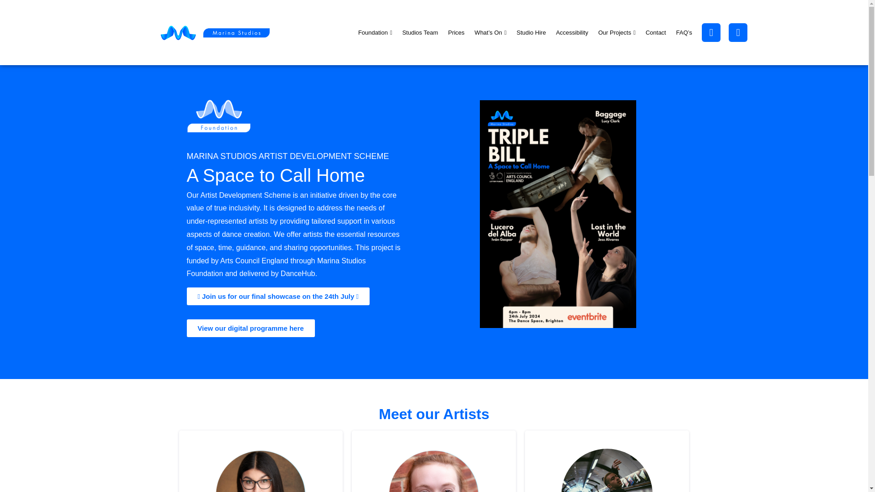 This screenshot has width=875, height=492. What do you see at coordinates (420, 33) in the screenshot?
I see `Studios Team` at bounding box center [420, 33].